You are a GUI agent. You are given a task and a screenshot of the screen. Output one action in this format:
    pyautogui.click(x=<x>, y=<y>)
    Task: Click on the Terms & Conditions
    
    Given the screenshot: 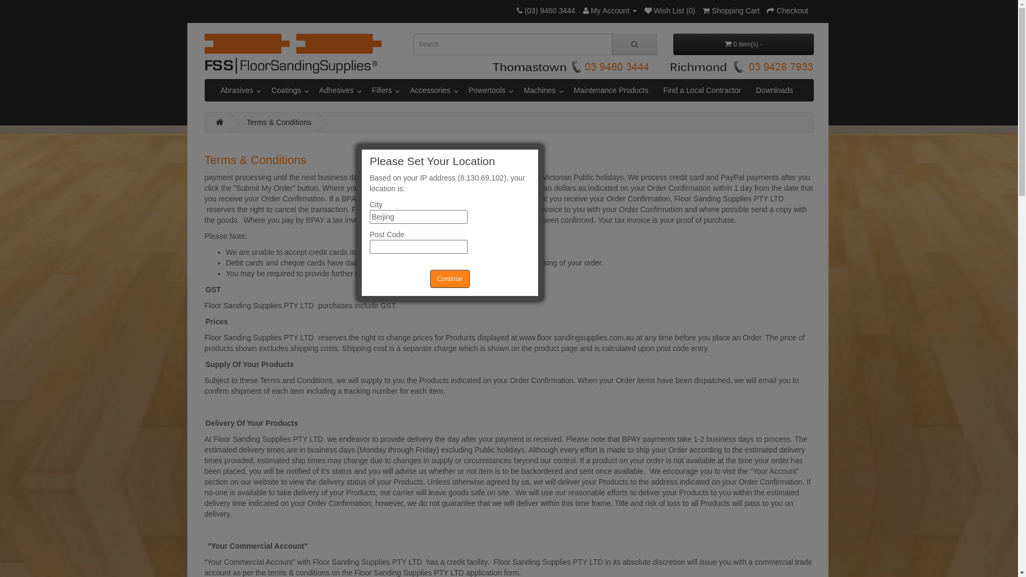 What is the action you would take?
    pyautogui.click(x=279, y=122)
    